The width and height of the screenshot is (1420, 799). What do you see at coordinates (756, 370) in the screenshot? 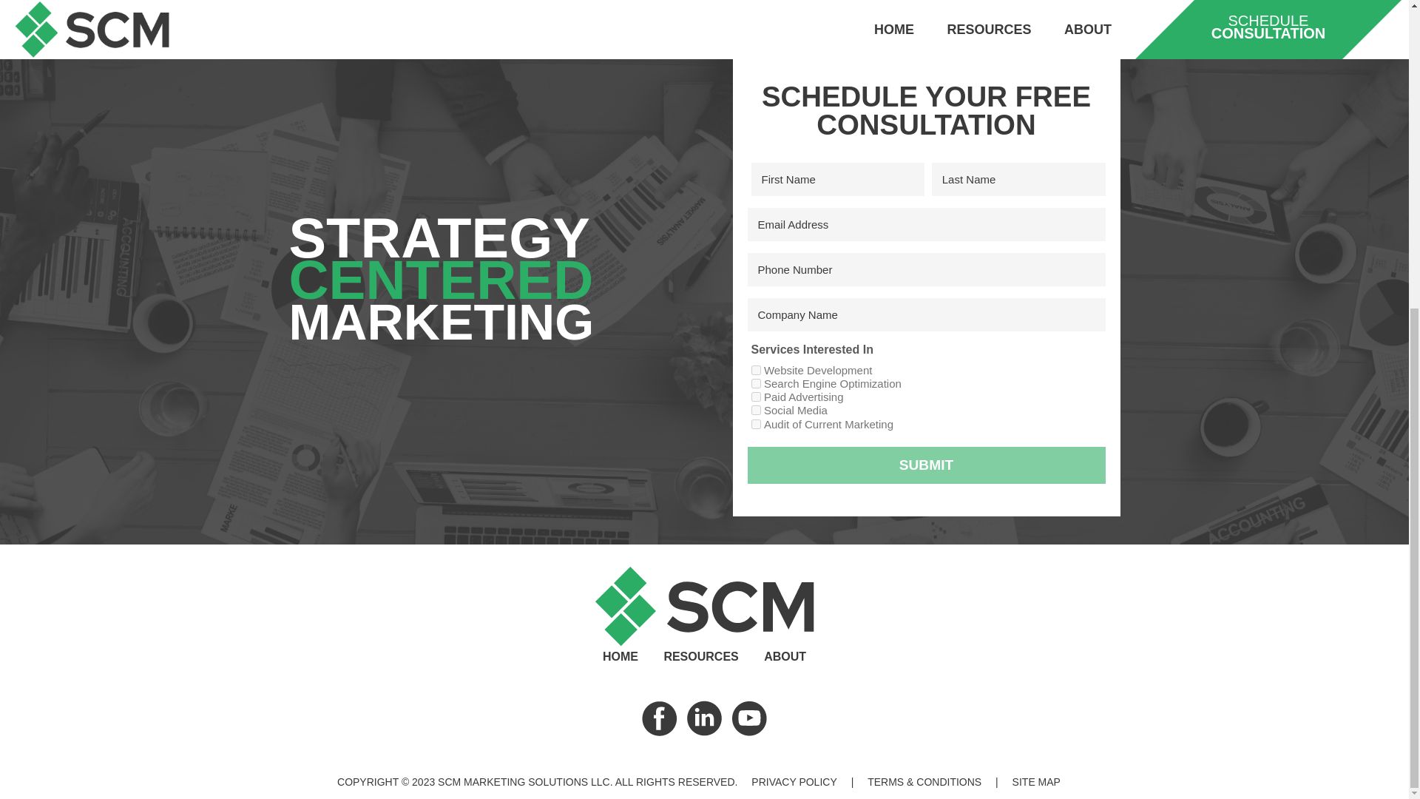
I see `Website Development` at bounding box center [756, 370].